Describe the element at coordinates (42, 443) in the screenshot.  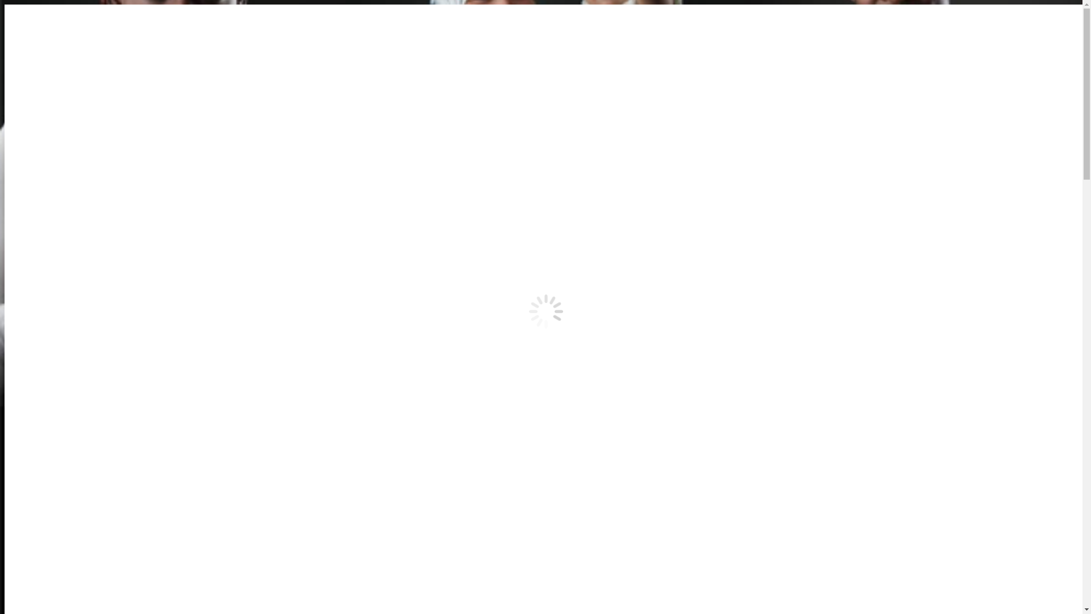
I see `Contato` at that location.